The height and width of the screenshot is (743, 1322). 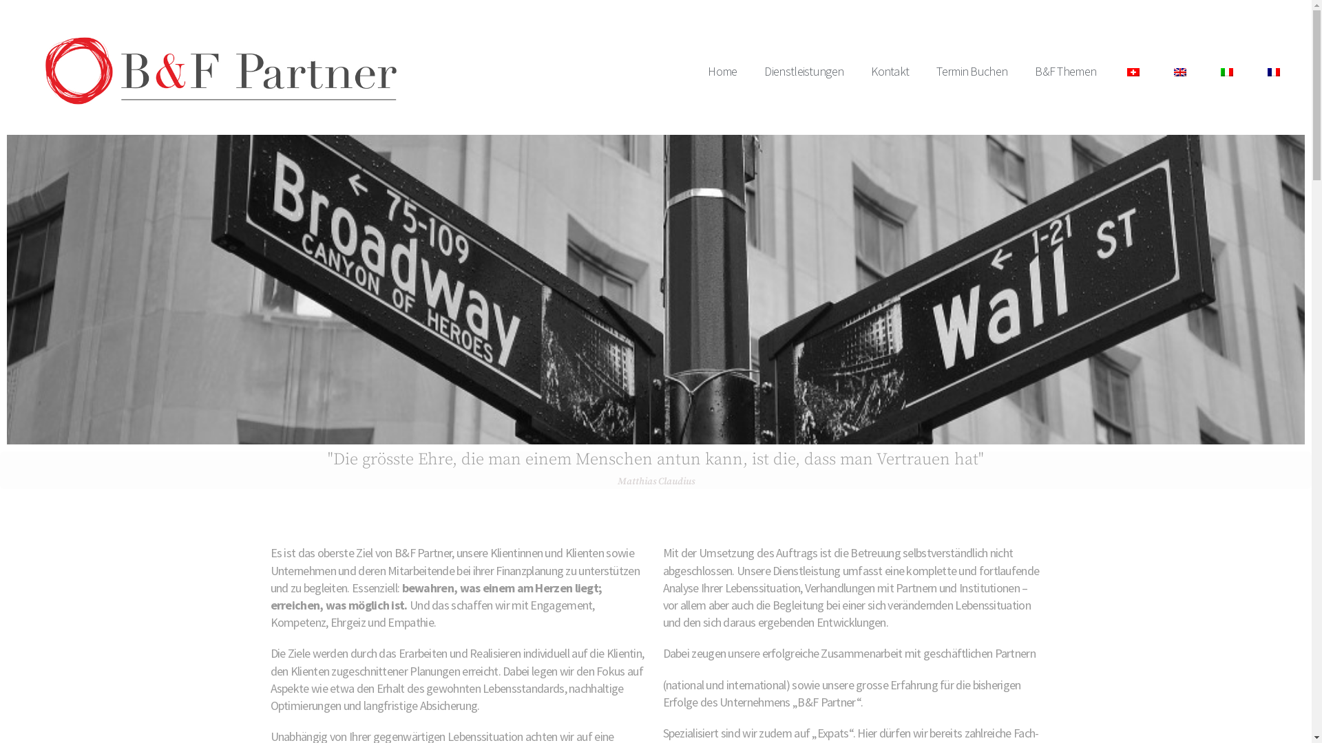 What do you see at coordinates (722, 71) in the screenshot?
I see `Home` at bounding box center [722, 71].